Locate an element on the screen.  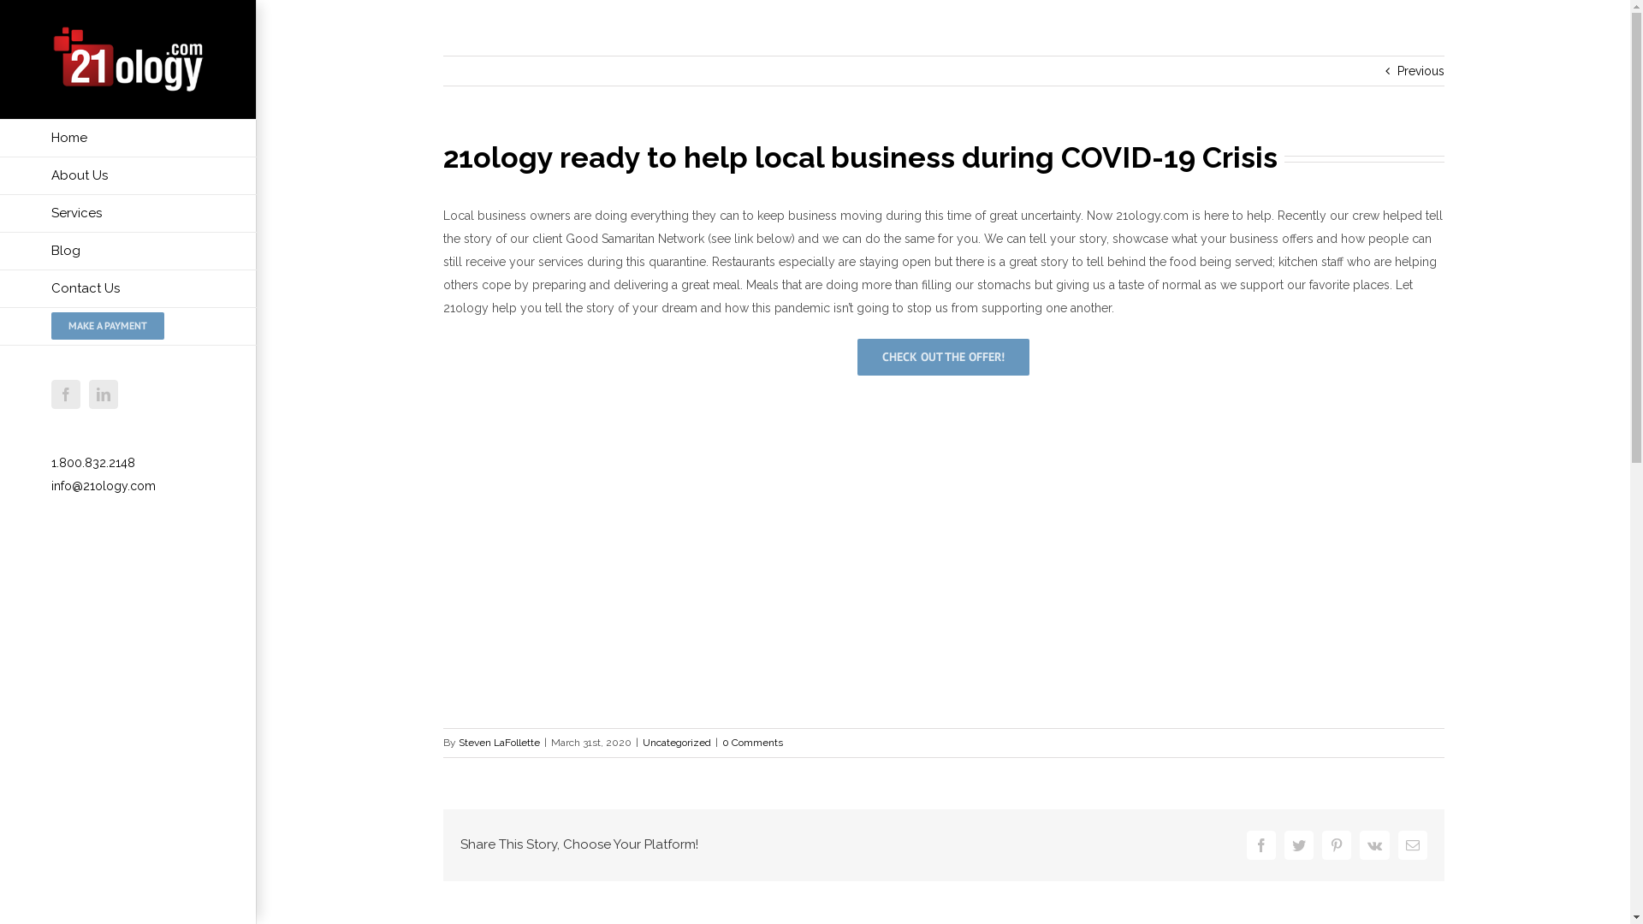
0 Comments is located at coordinates (753, 743).